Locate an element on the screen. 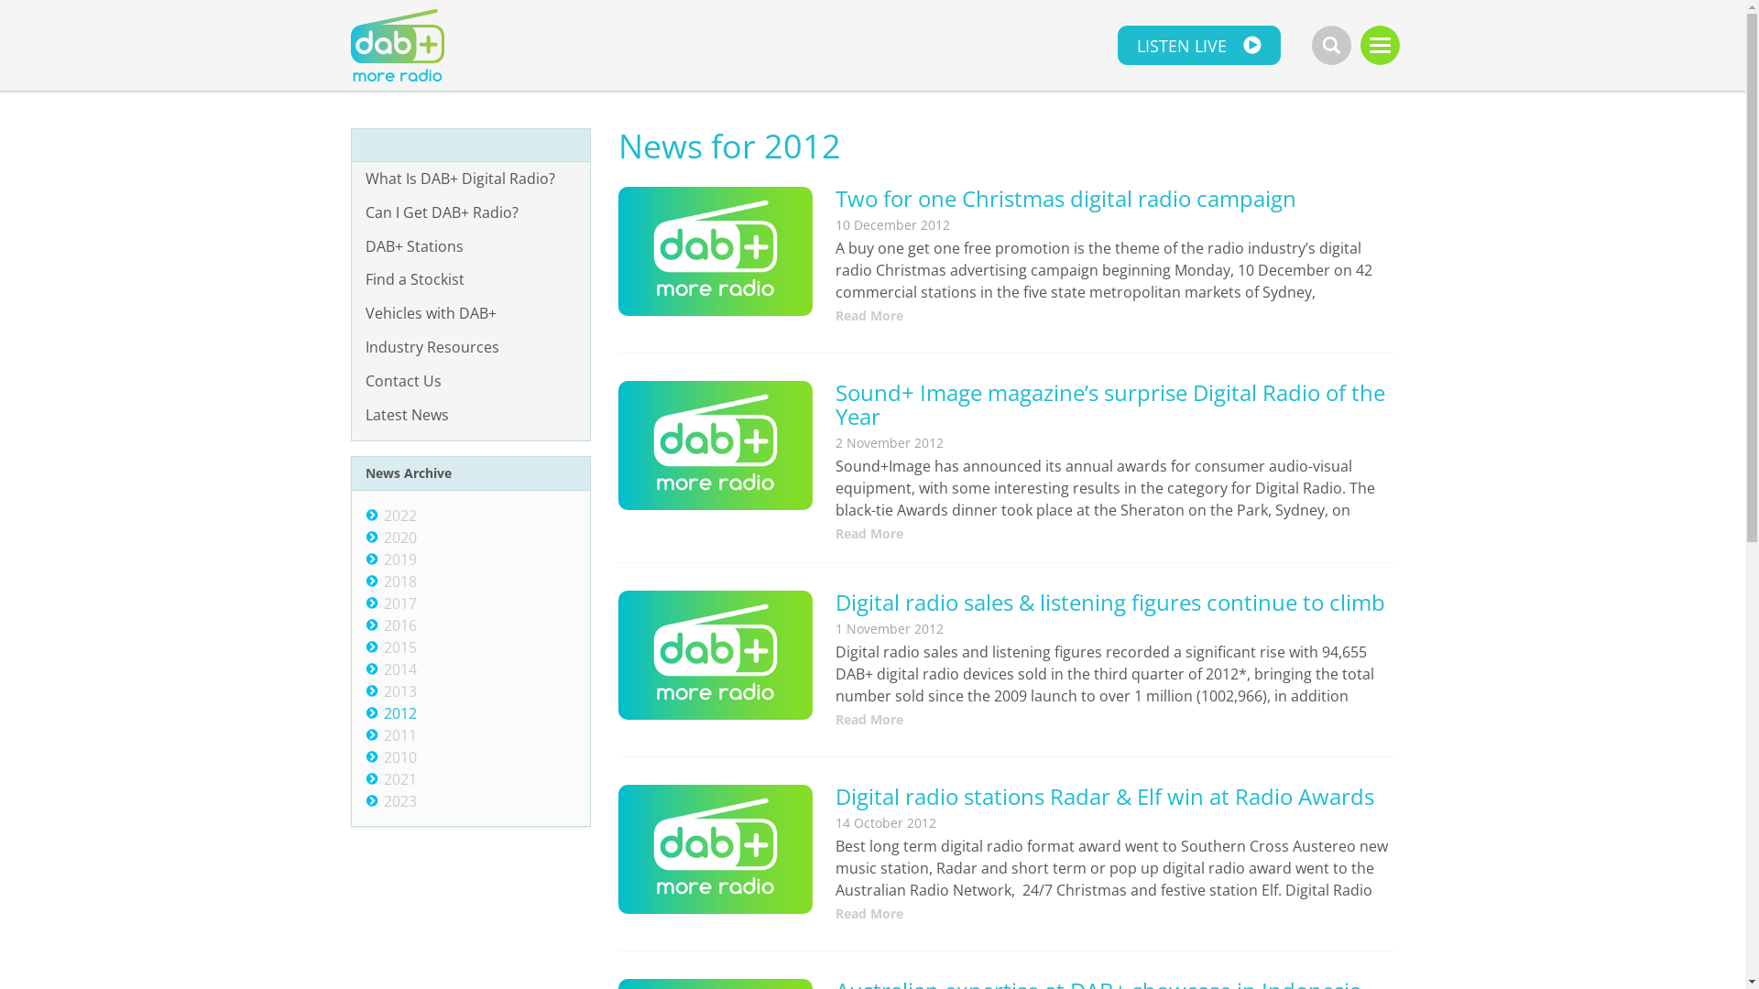 The image size is (1759, 989). Latest News is located at coordinates (471, 416).